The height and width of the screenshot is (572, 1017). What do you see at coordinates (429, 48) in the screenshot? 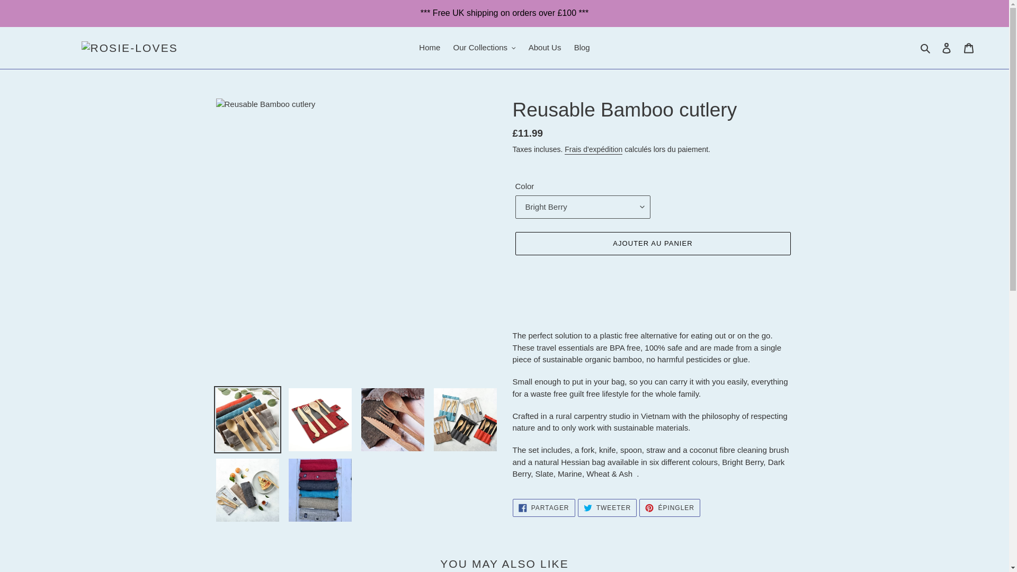
I see `Home` at bounding box center [429, 48].